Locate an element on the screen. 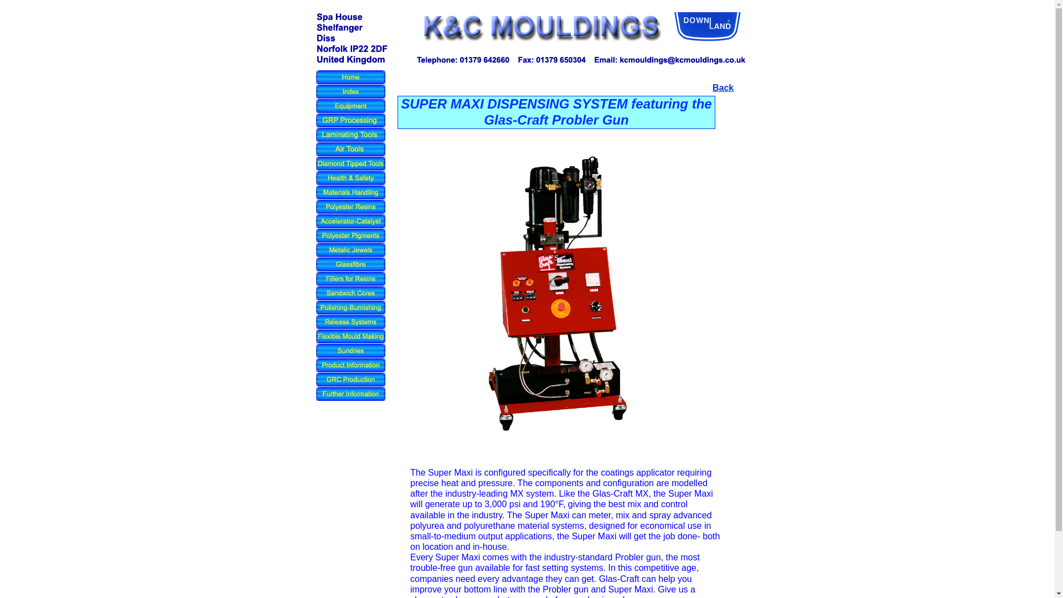  title02 is located at coordinates (543, 29).